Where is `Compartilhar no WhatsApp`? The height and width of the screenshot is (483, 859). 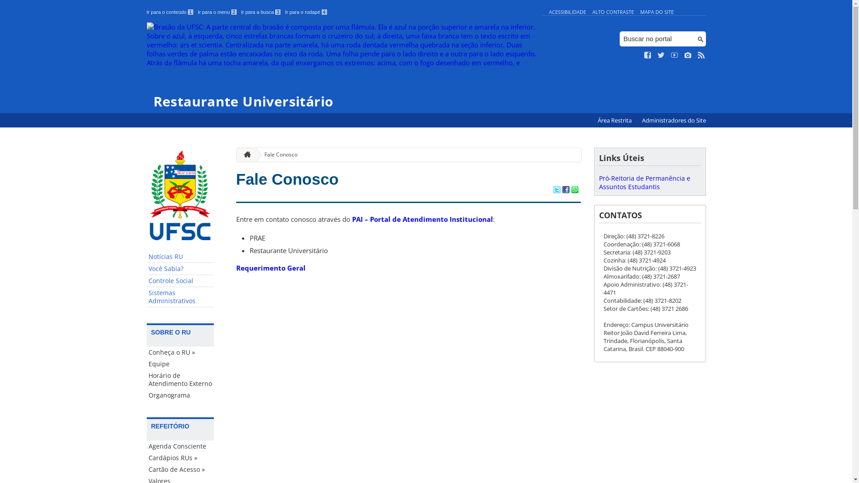
Compartilhar no WhatsApp is located at coordinates (574, 191).